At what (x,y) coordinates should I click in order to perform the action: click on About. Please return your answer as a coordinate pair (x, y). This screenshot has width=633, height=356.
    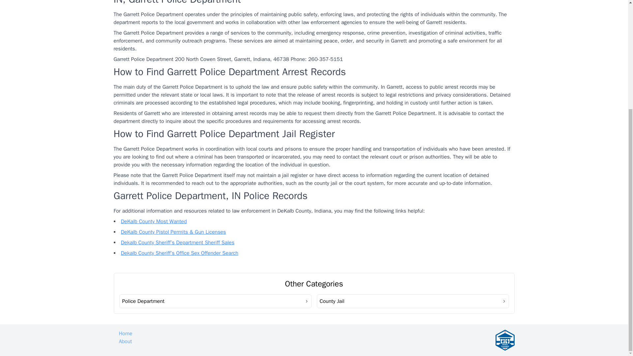
    Looking at the image, I should click on (125, 341).